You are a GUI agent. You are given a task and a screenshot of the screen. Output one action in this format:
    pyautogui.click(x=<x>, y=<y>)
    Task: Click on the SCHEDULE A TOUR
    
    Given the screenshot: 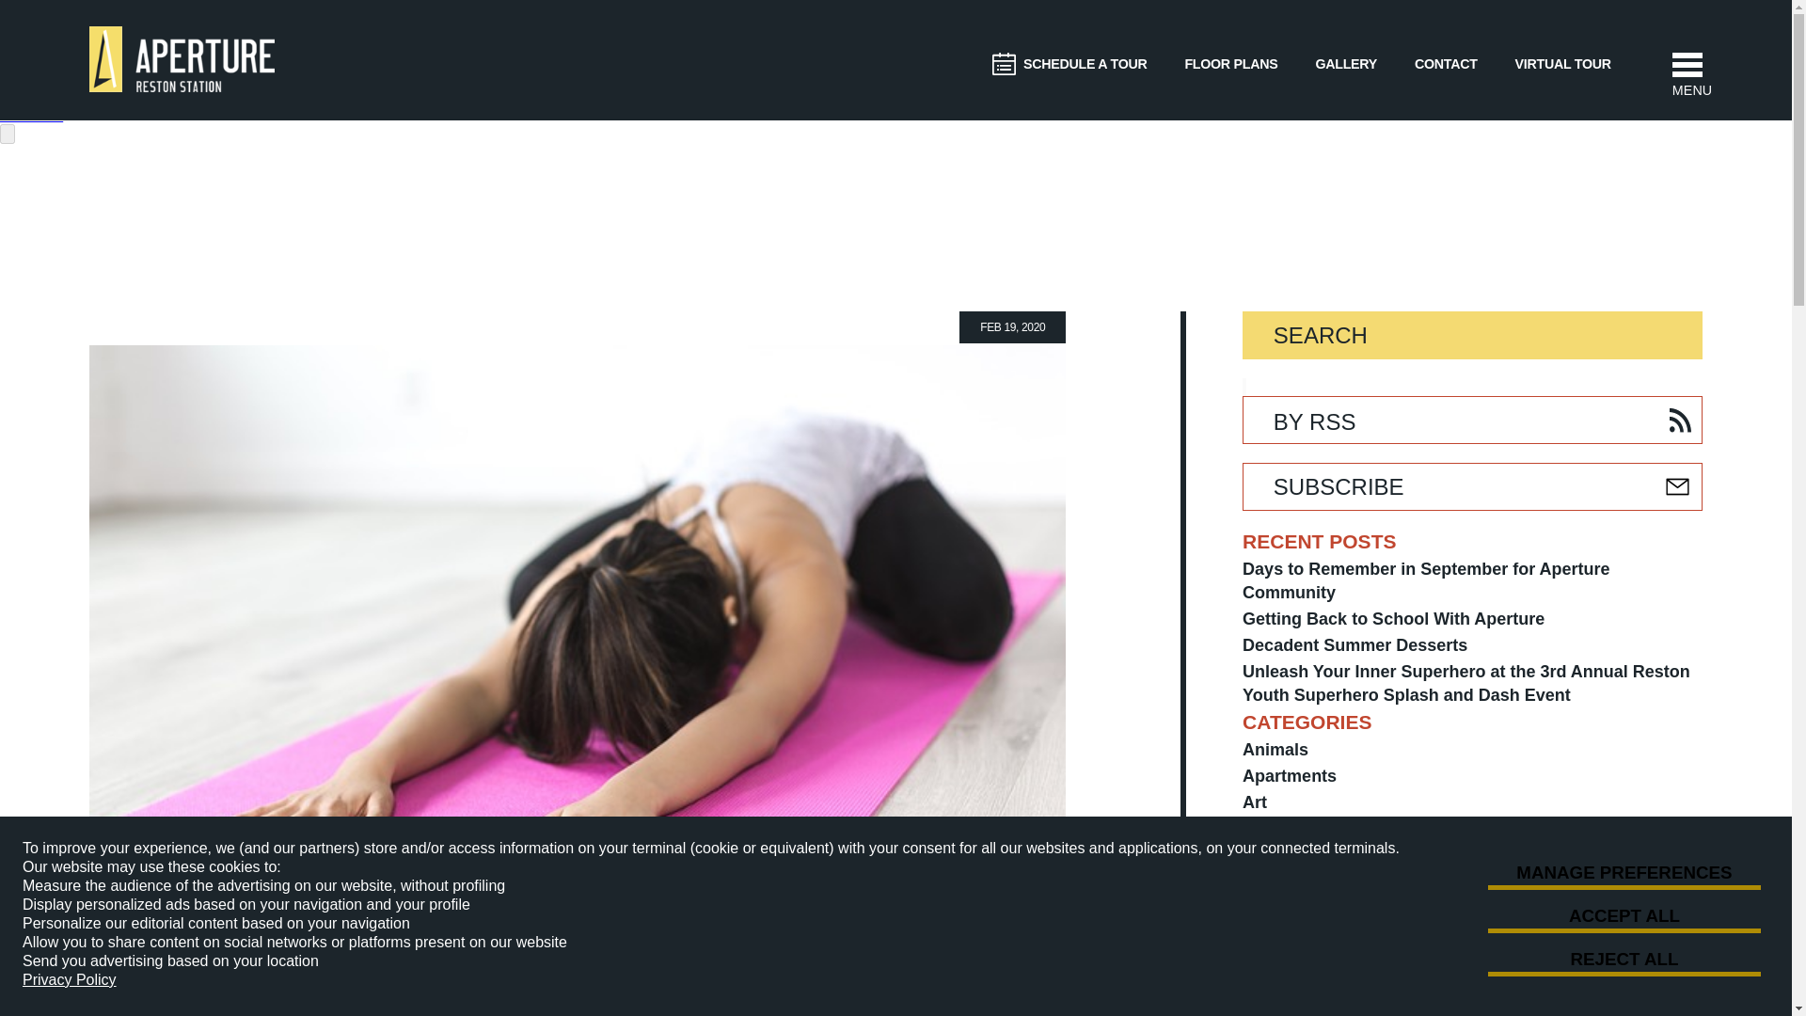 What is the action you would take?
    pyautogui.click(x=1069, y=66)
    